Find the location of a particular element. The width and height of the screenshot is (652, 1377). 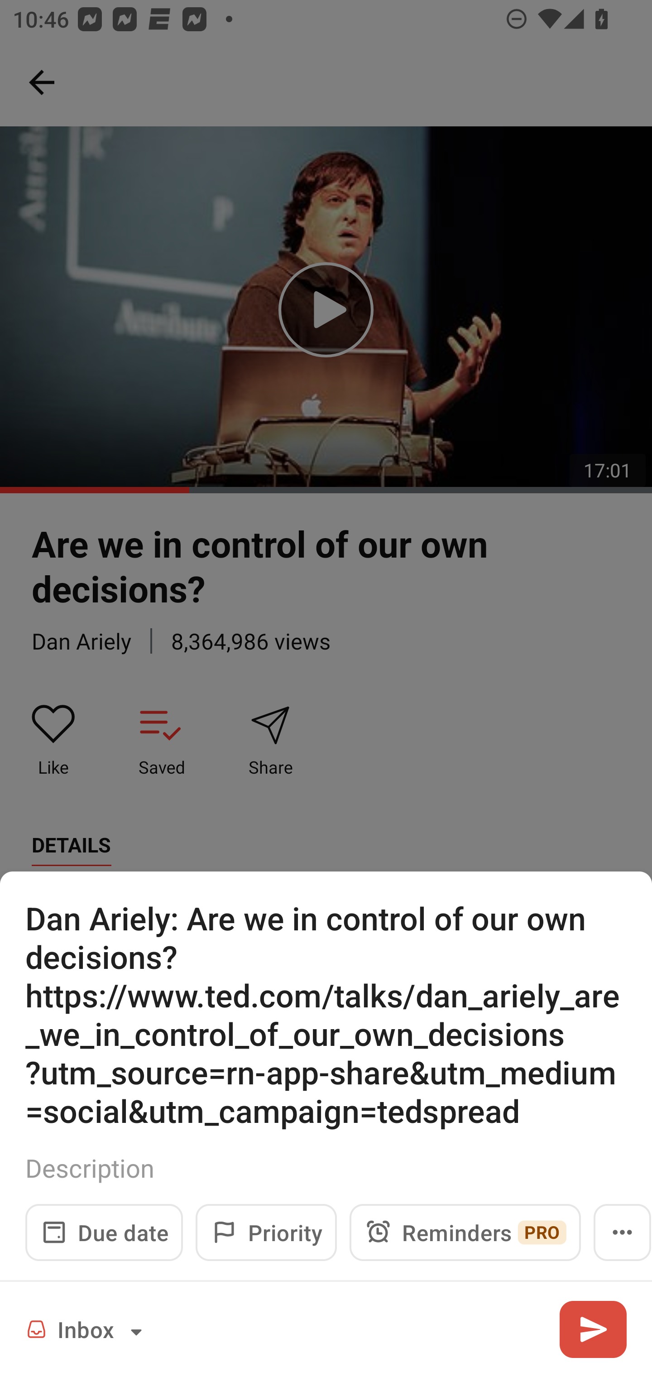

Description is located at coordinates (326, 1168).